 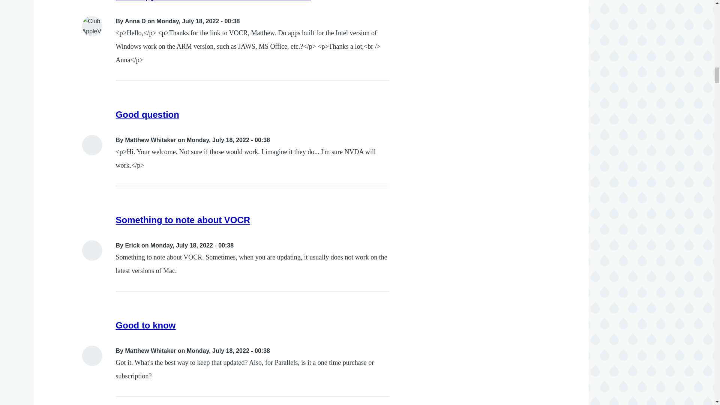 What do you see at coordinates (183, 220) in the screenshot?
I see `Something to note about VOCR` at bounding box center [183, 220].